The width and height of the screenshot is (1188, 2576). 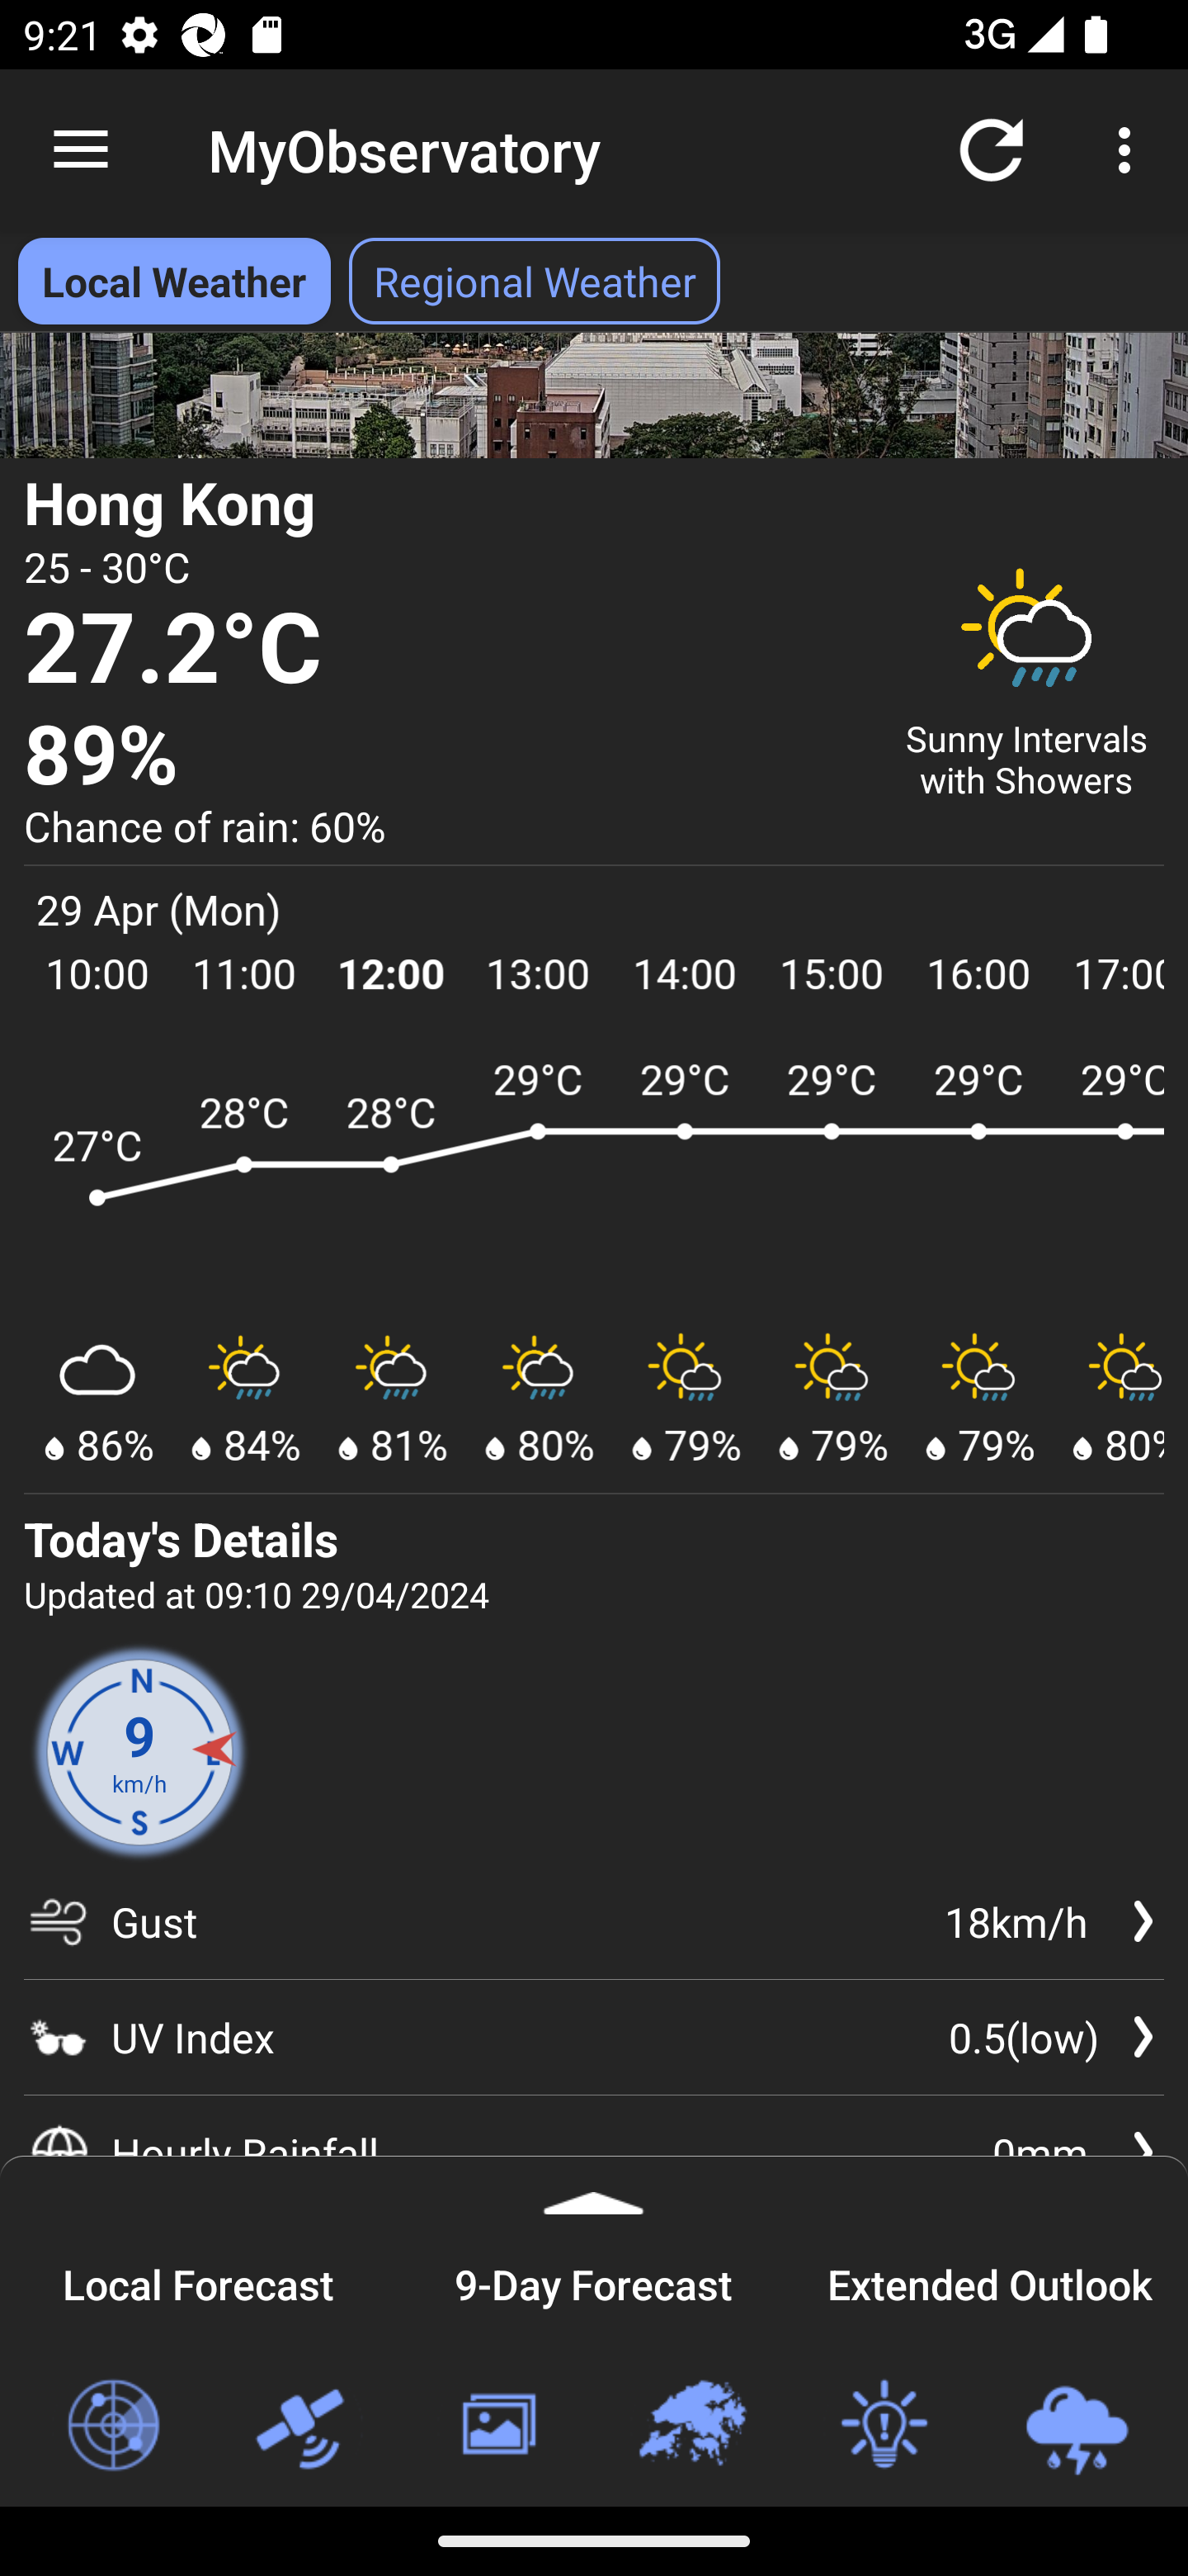 What do you see at coordinates (81, 150) in the screenshot?
I see `Navigate up` at bounding box center [81, 150].